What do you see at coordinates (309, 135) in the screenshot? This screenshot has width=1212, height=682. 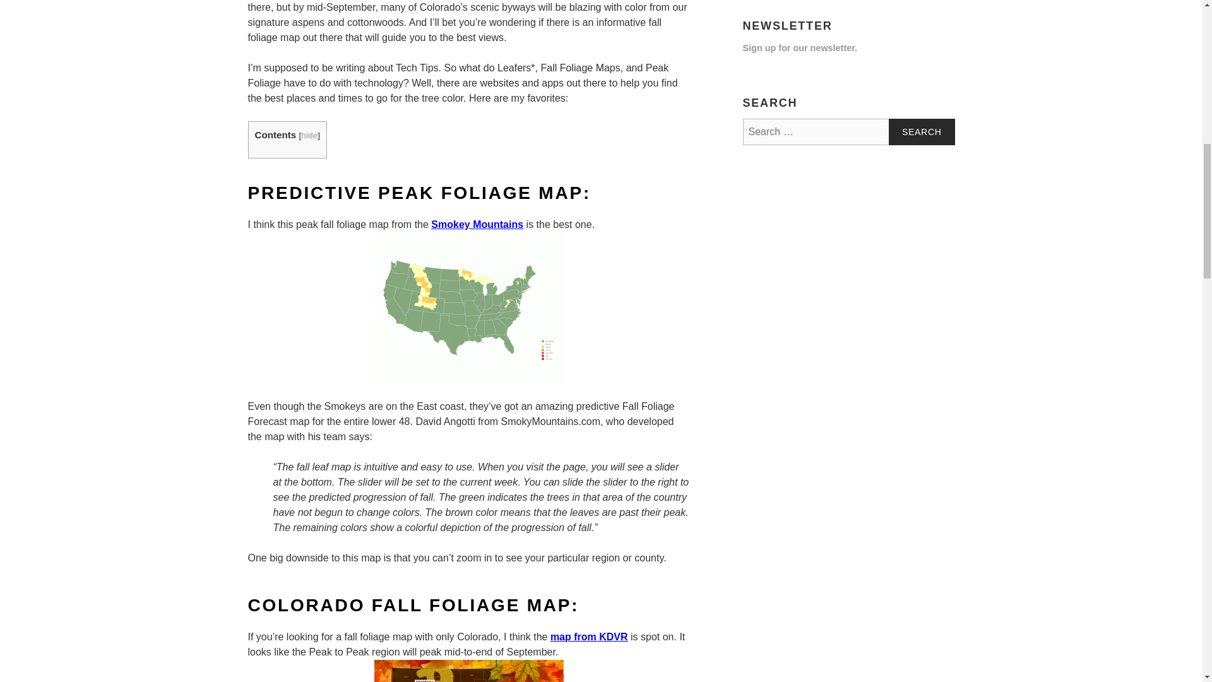 I see `hide` at bounding box center [309, 135].